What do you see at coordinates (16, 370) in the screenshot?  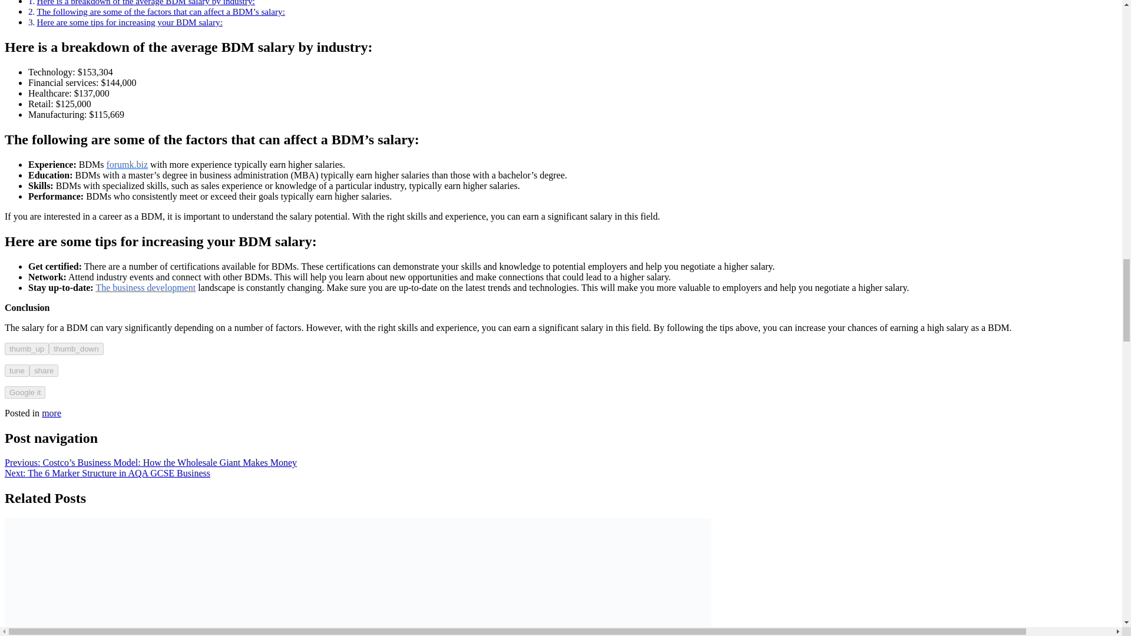 I see `tune` at bounding box center [16, 370].